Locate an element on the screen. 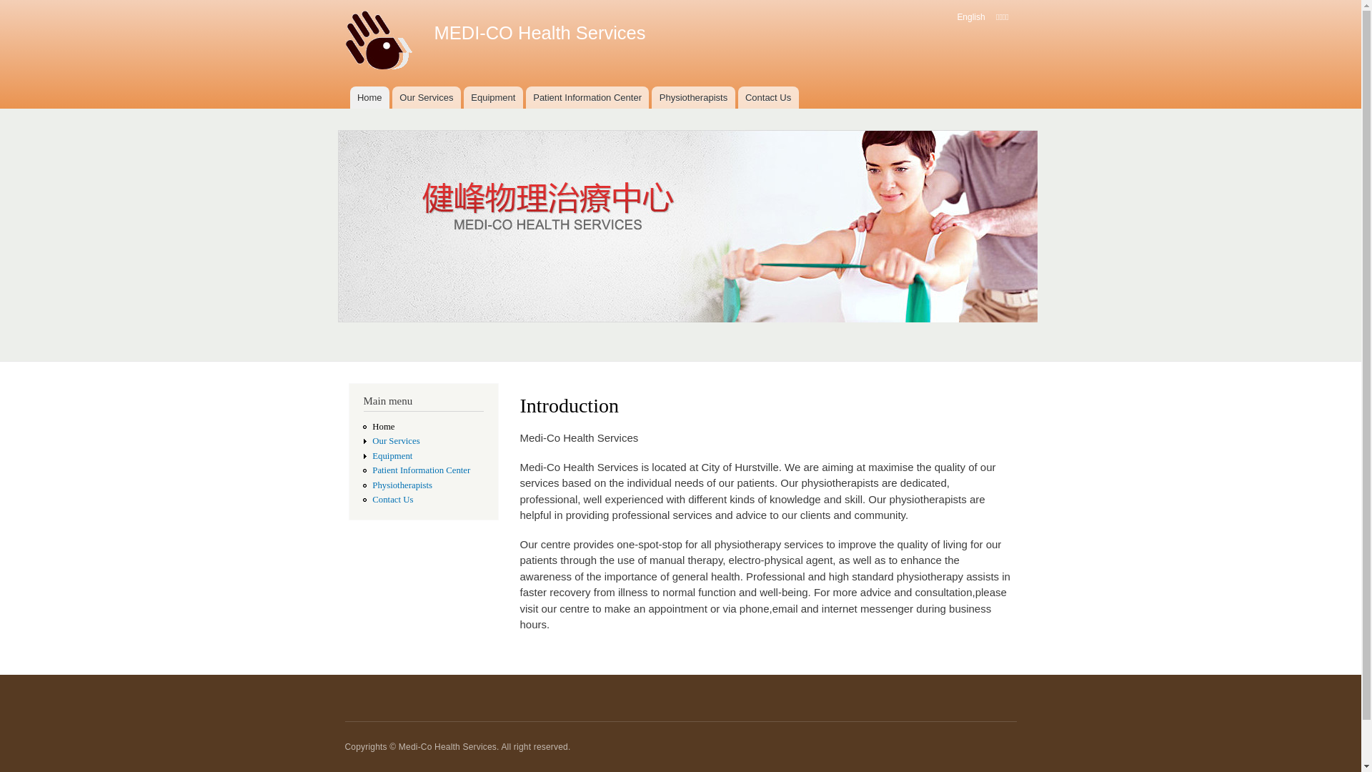 This screenshot has width=1372, height=772. Home is located at coordinates (369, 97).